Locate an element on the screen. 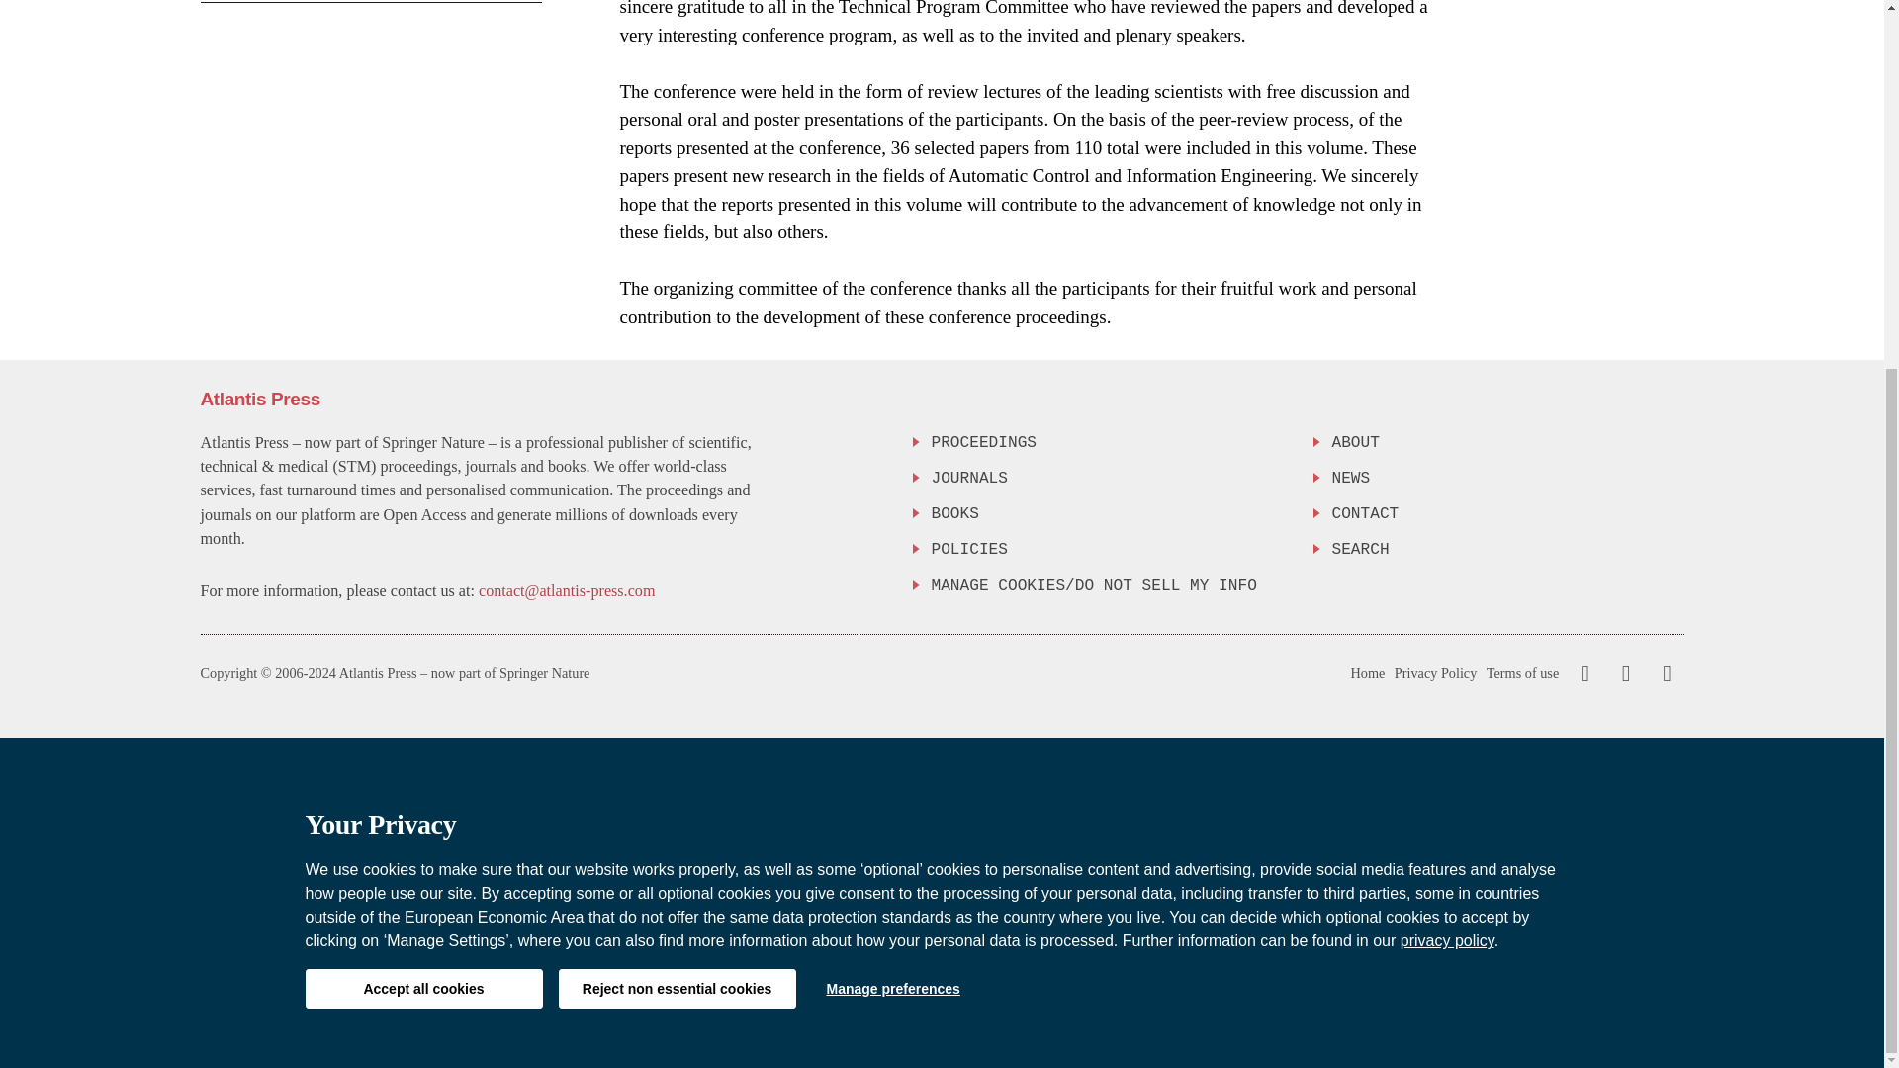 The width and height of the screenshot is (1899, 1068). Accept all cookies is located at coordinates (422, 437).